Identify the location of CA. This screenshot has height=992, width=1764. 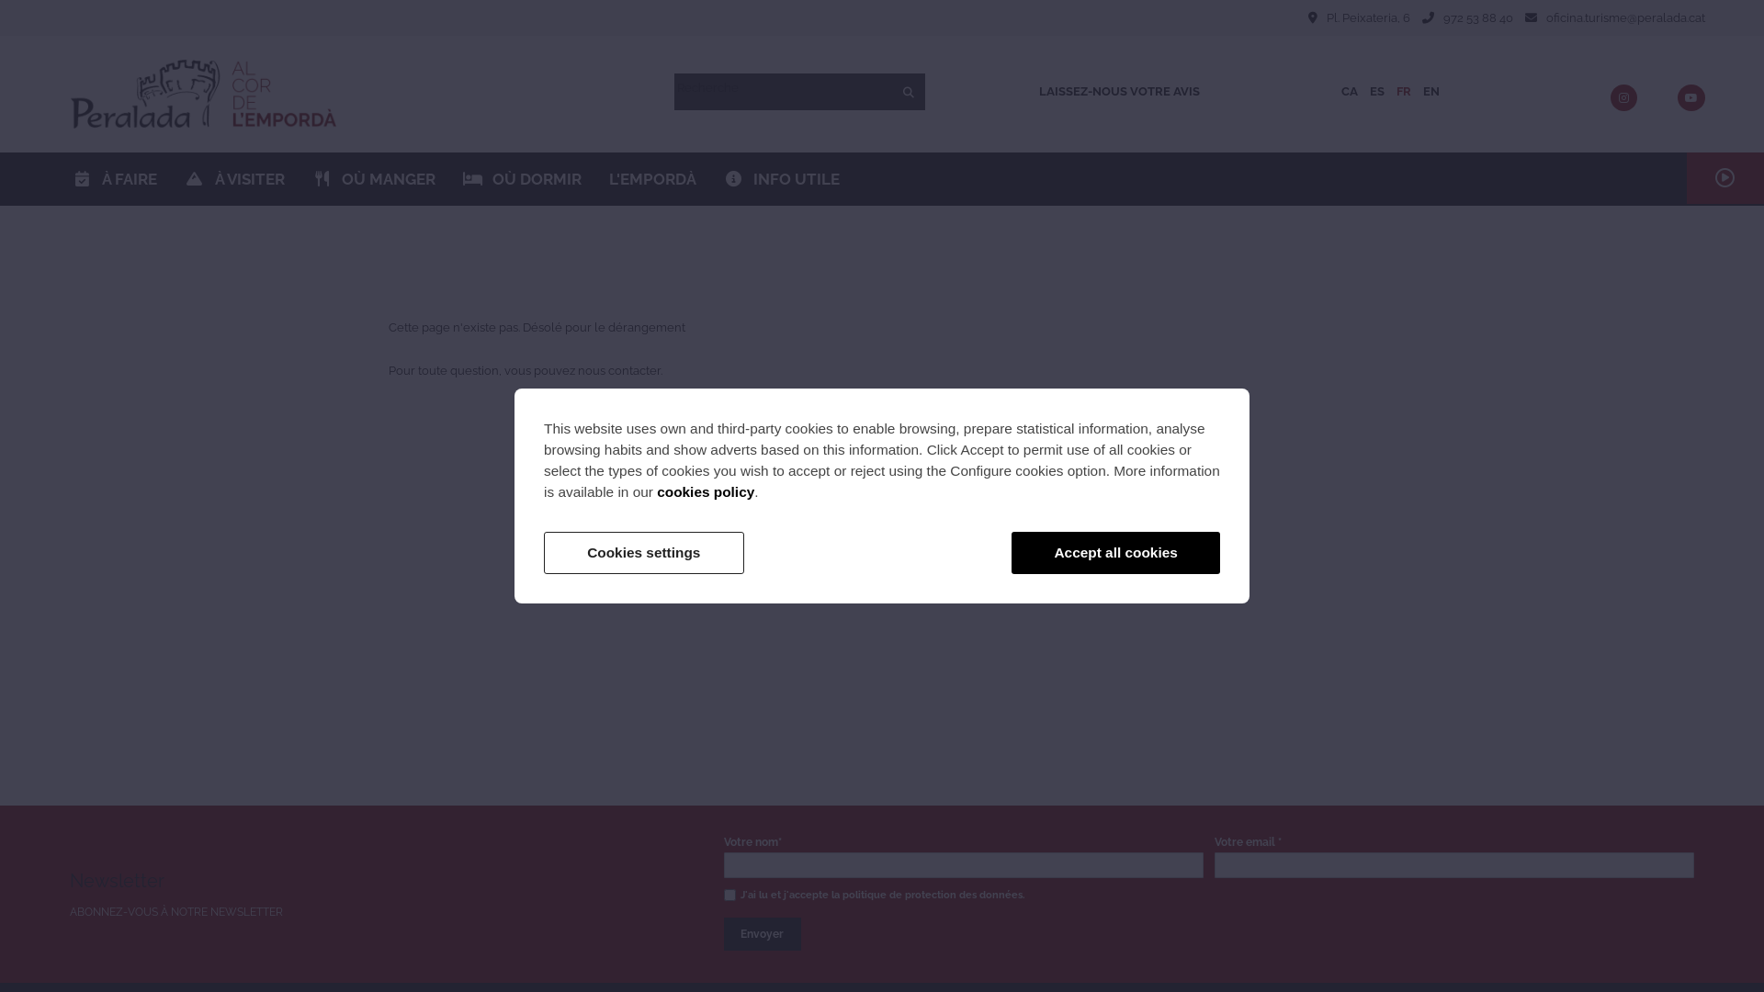
(1350, 92).